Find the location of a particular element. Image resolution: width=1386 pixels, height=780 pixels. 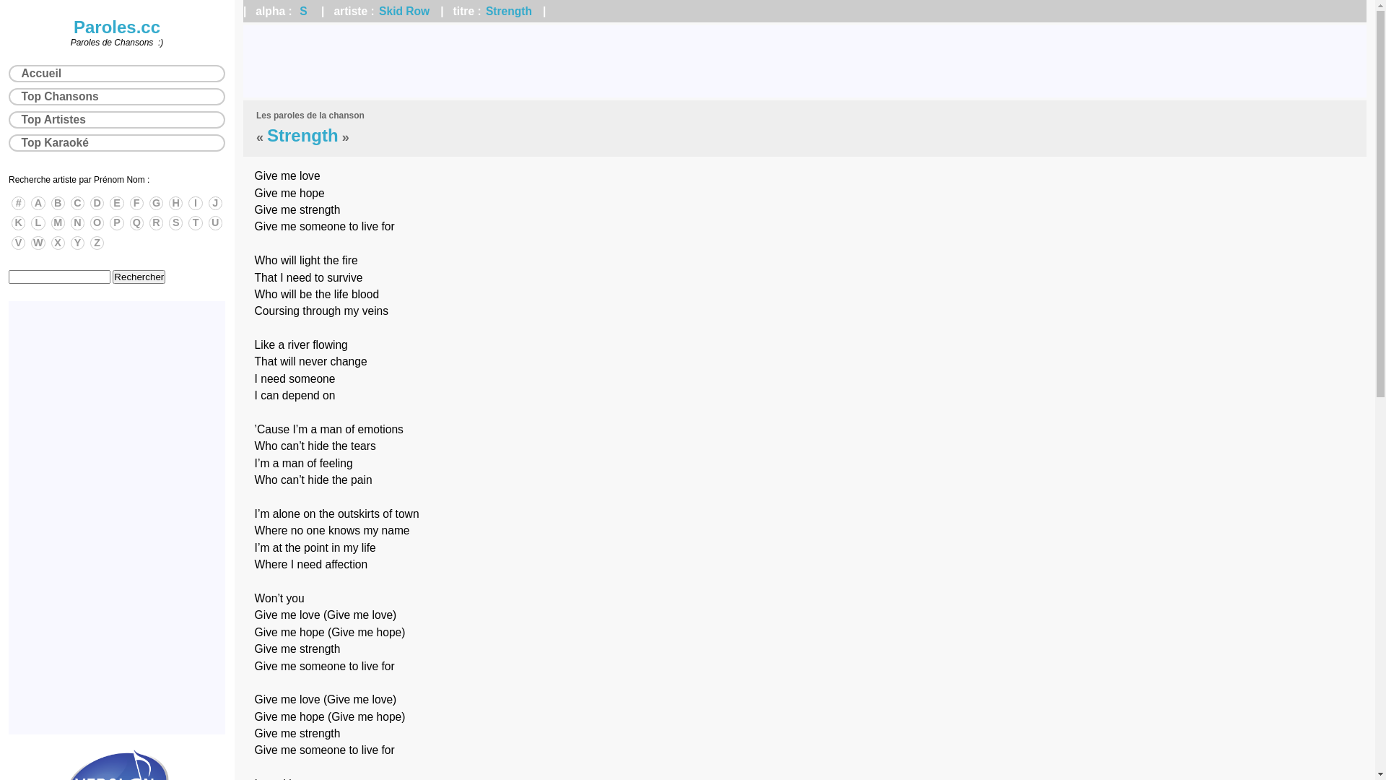

C is located at coordinates (78, 204).